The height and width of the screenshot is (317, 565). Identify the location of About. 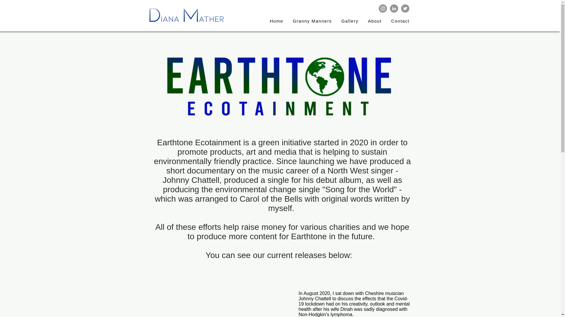
(375, 21).